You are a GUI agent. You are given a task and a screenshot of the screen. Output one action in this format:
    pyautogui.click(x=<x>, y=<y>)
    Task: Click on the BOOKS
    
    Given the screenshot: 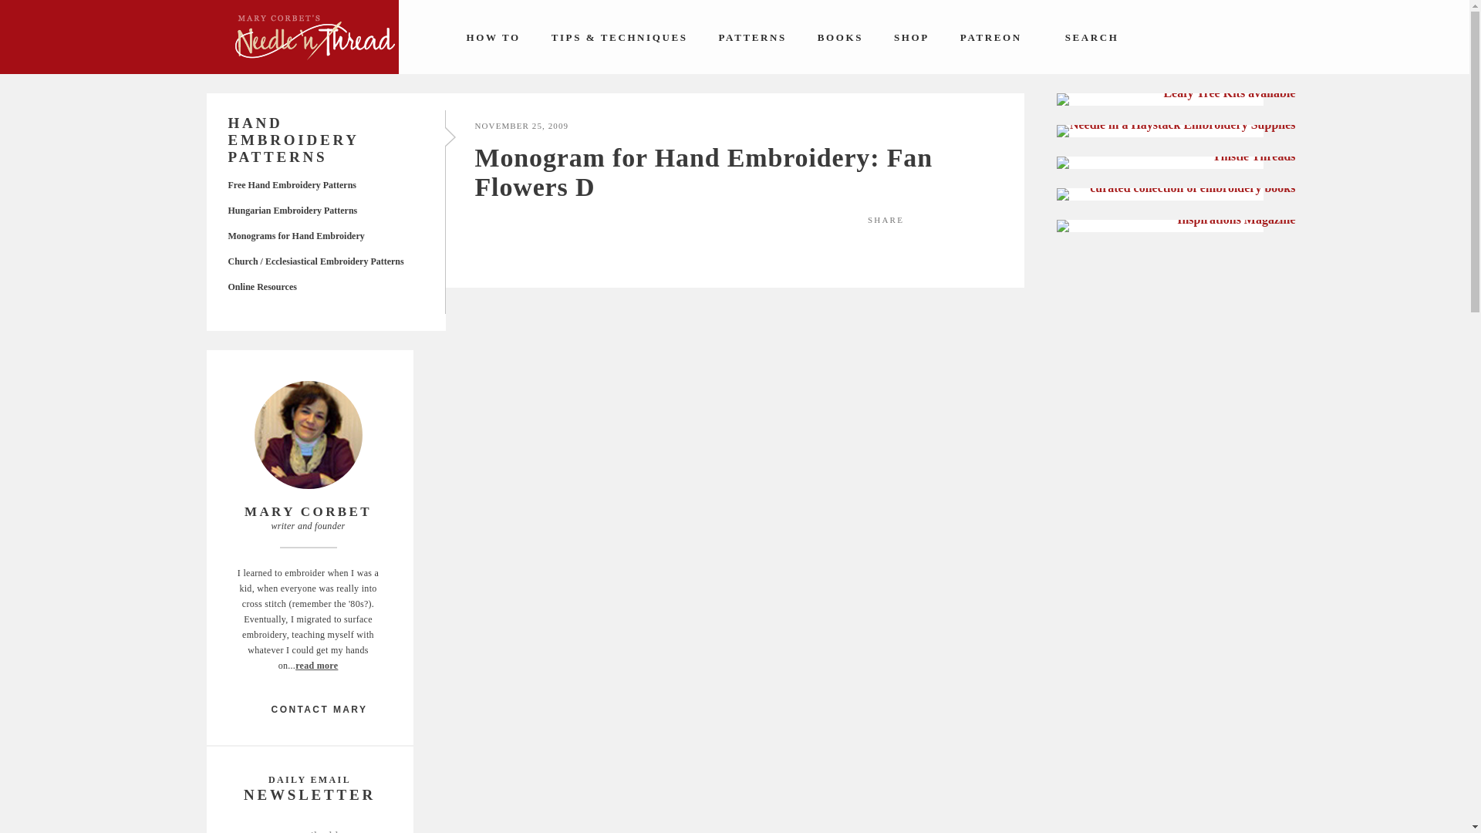 What is the action you would take?
    pyautogui.click(x=840, y=37)
    